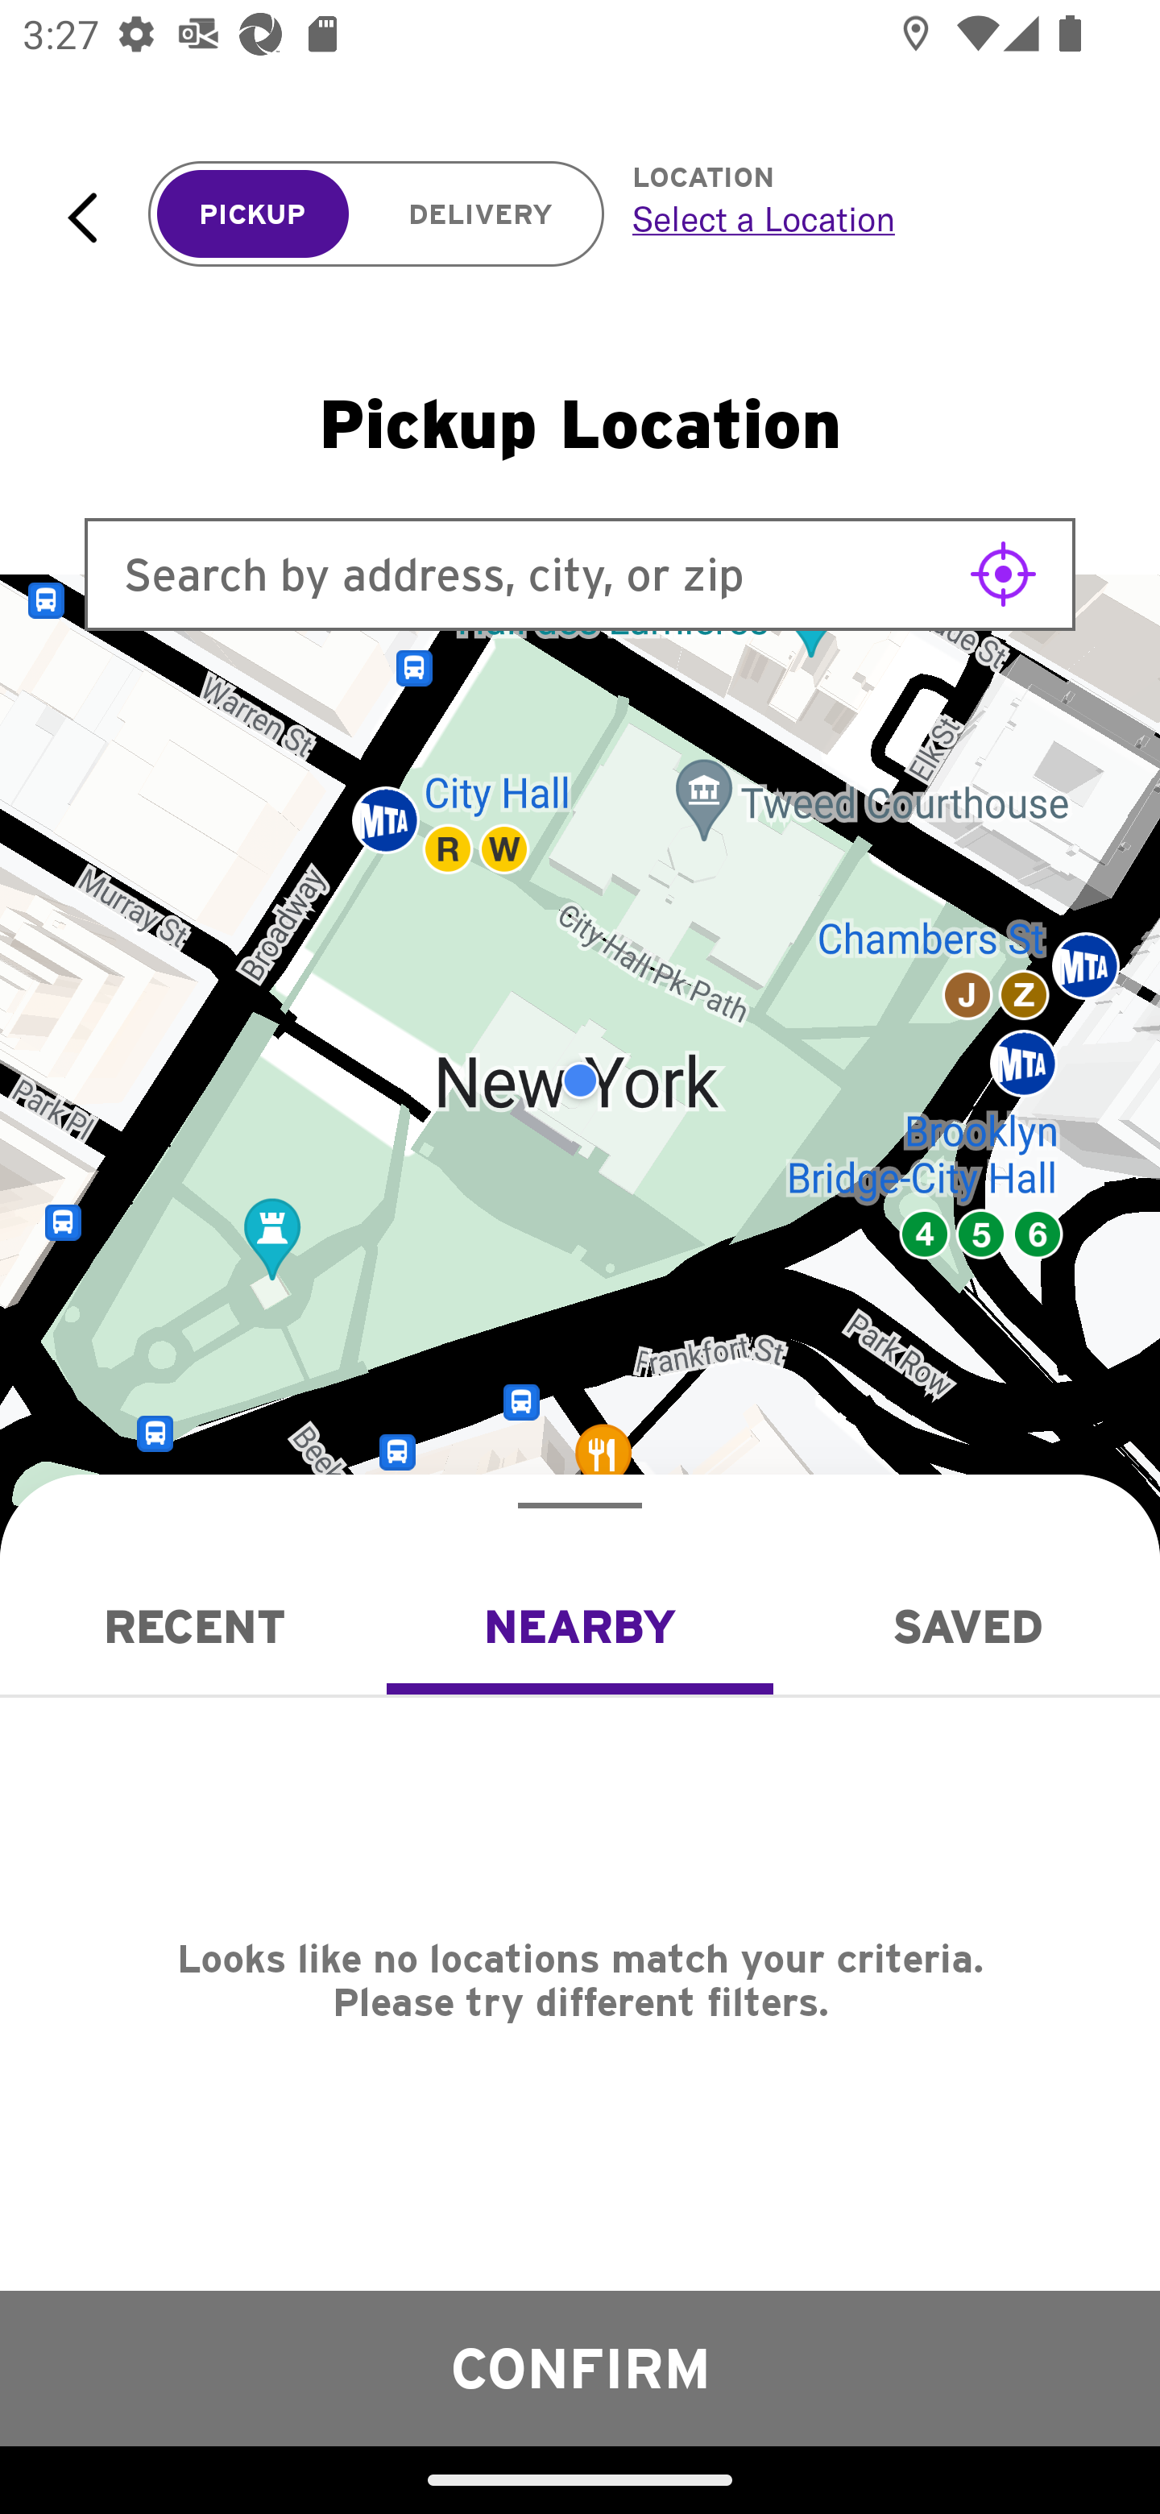  Describe the element at coordinates (860, 218) in the screenshot. I see `Select a Location` at that location.